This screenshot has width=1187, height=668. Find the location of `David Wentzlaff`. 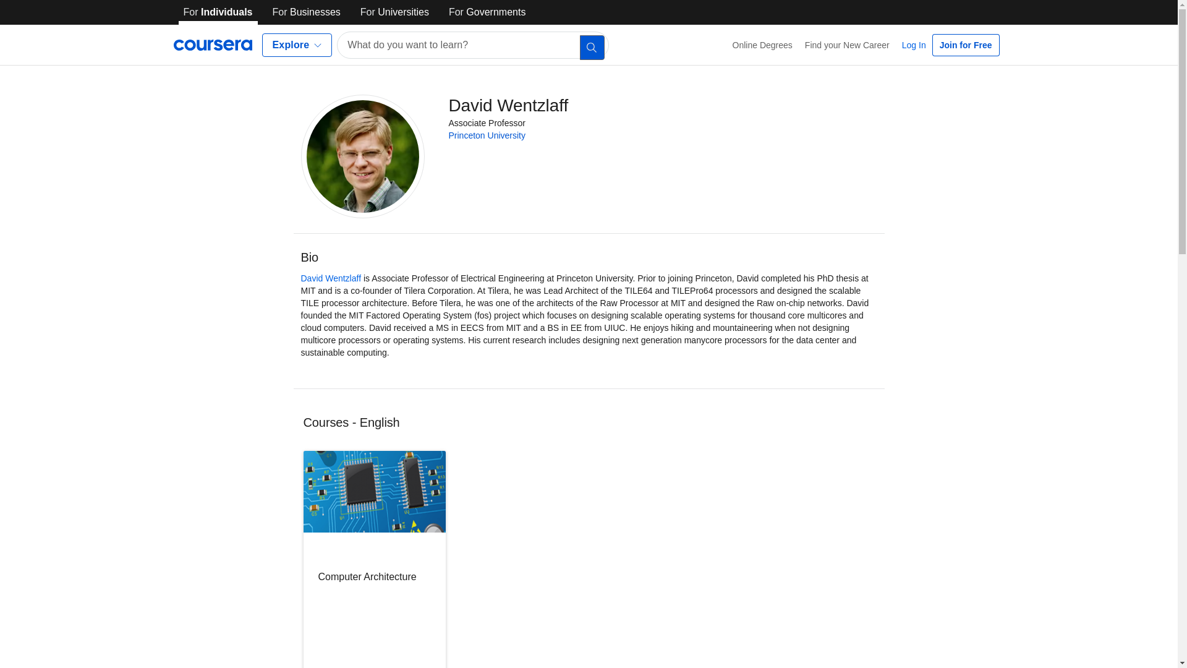

David Wentzlaff is located at coordinates (330, 278).